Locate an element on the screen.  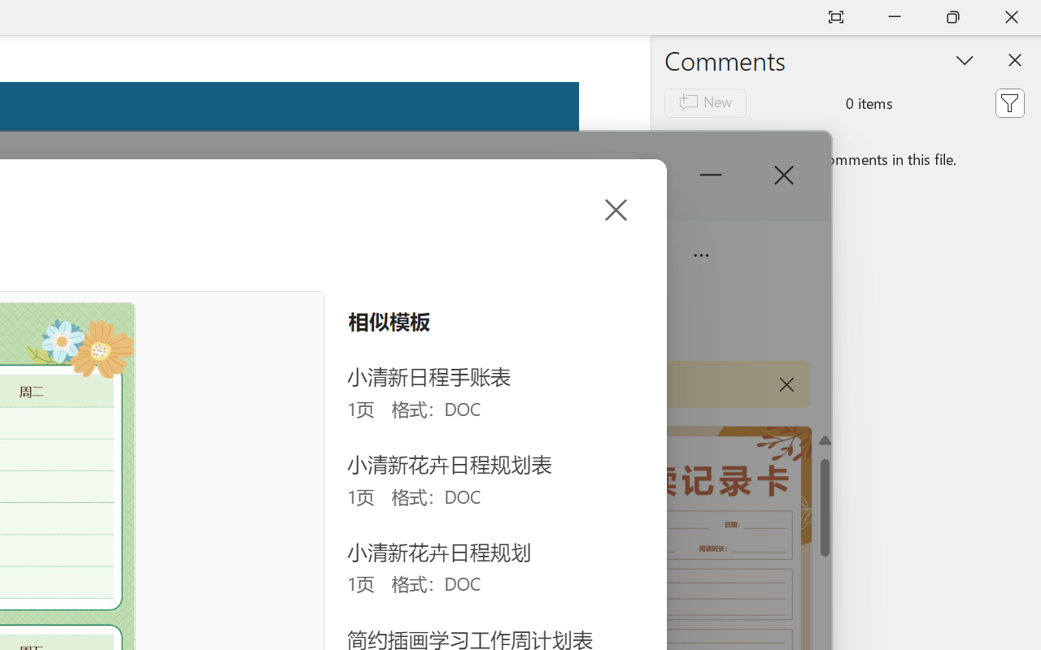
New comment is located at coordinates (704, 102).